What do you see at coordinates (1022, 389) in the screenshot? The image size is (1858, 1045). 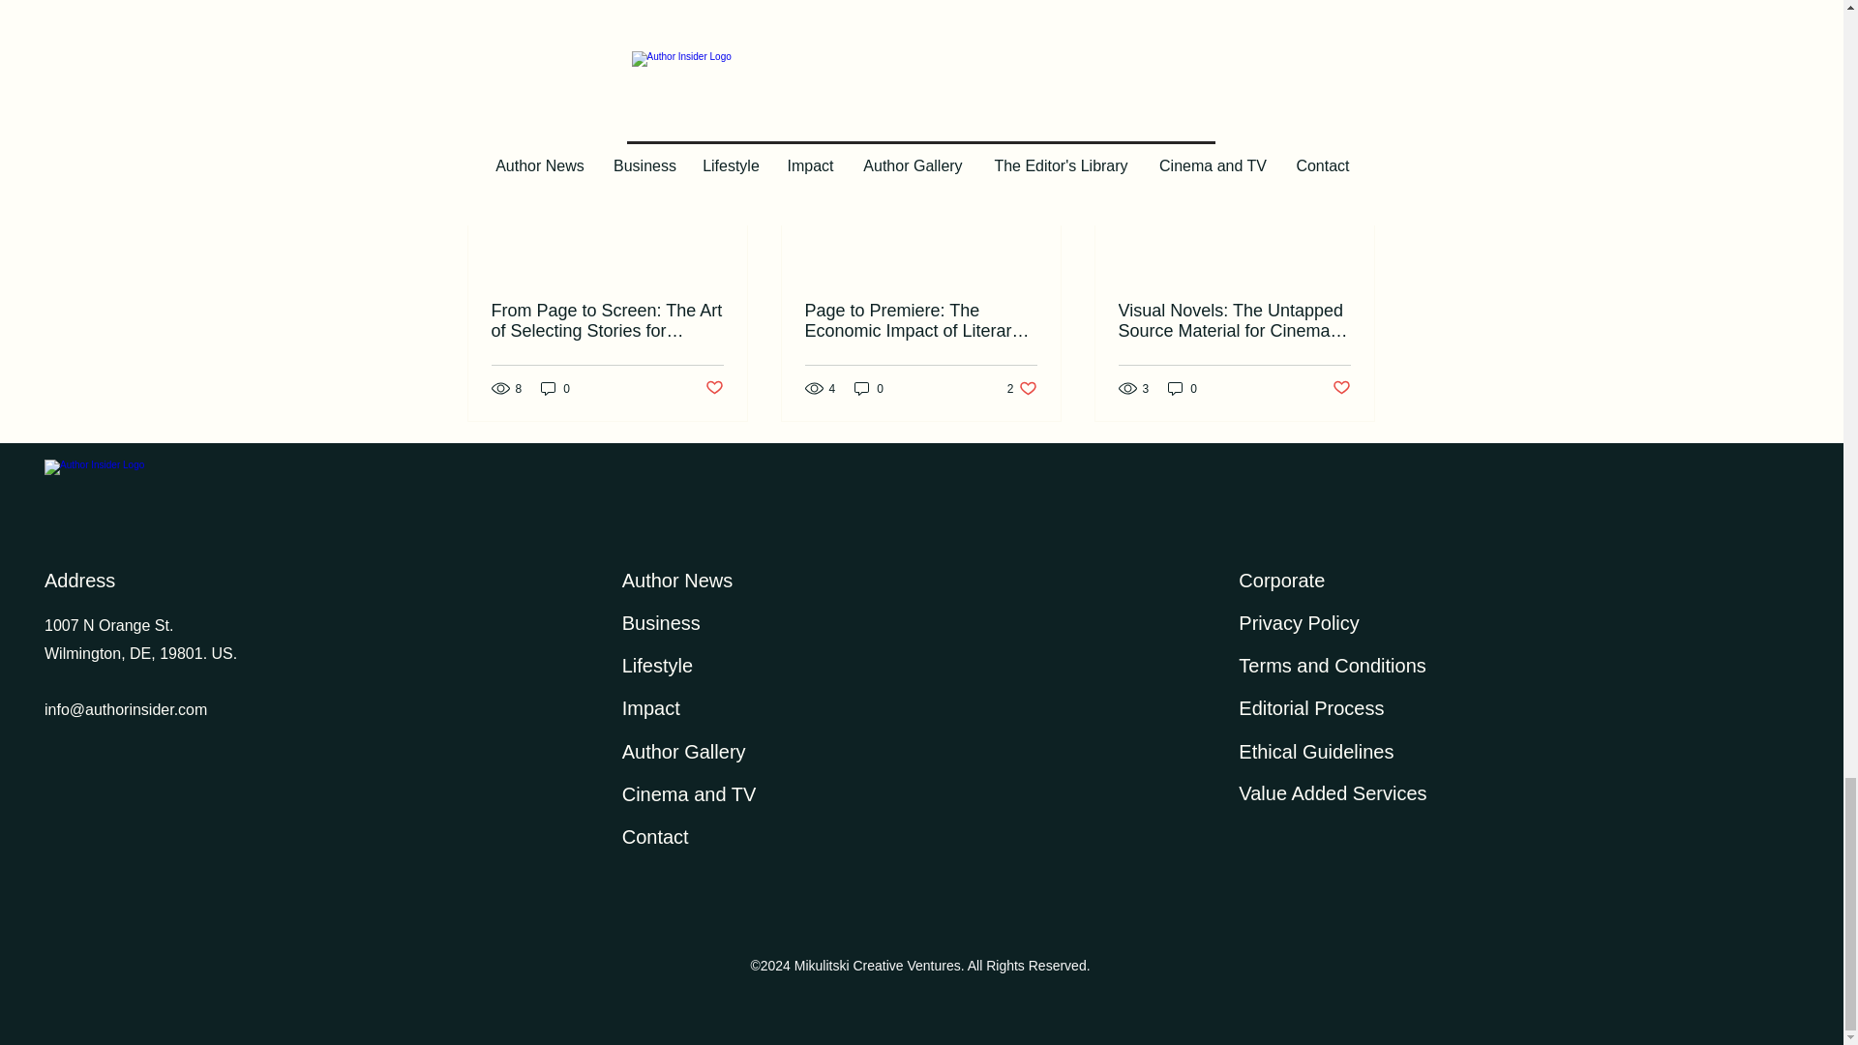 I see `See All` at bounding box center [1022, 389].